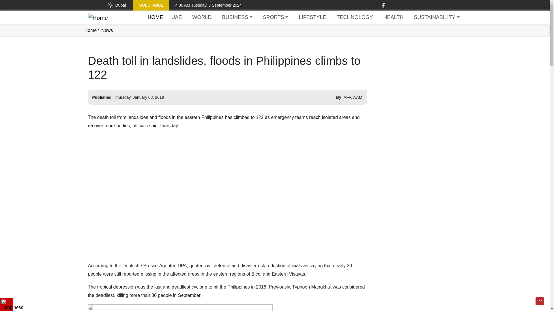 The image size is (554, 311). What do you see at coordinates (107, 31) in the screenshot?
I see `News` at bounding box center [107, 31].